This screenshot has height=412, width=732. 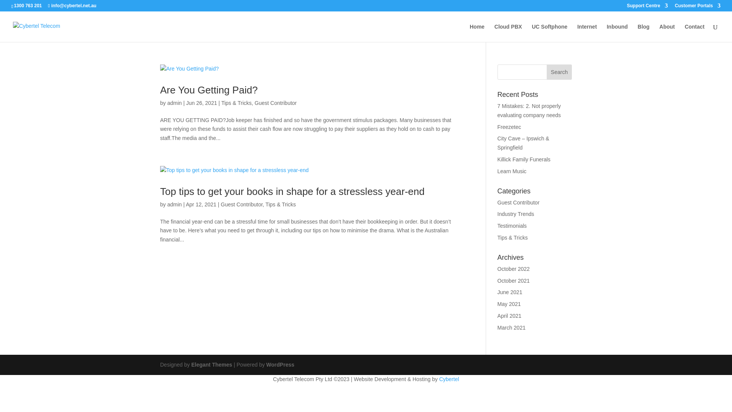 I want to click on June 2021, so click(x=510, y=292).